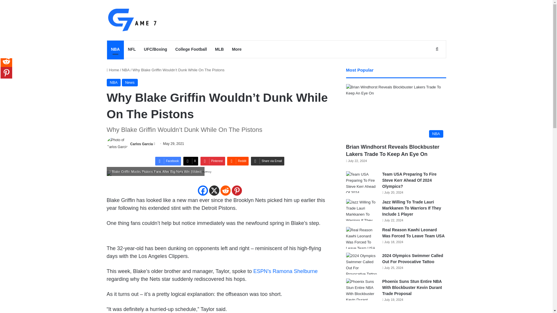 This screenshot has width=557, height=313. Describe the element at coordinates (267, 161) in the screenshot. I see `Share via Email` at that location.